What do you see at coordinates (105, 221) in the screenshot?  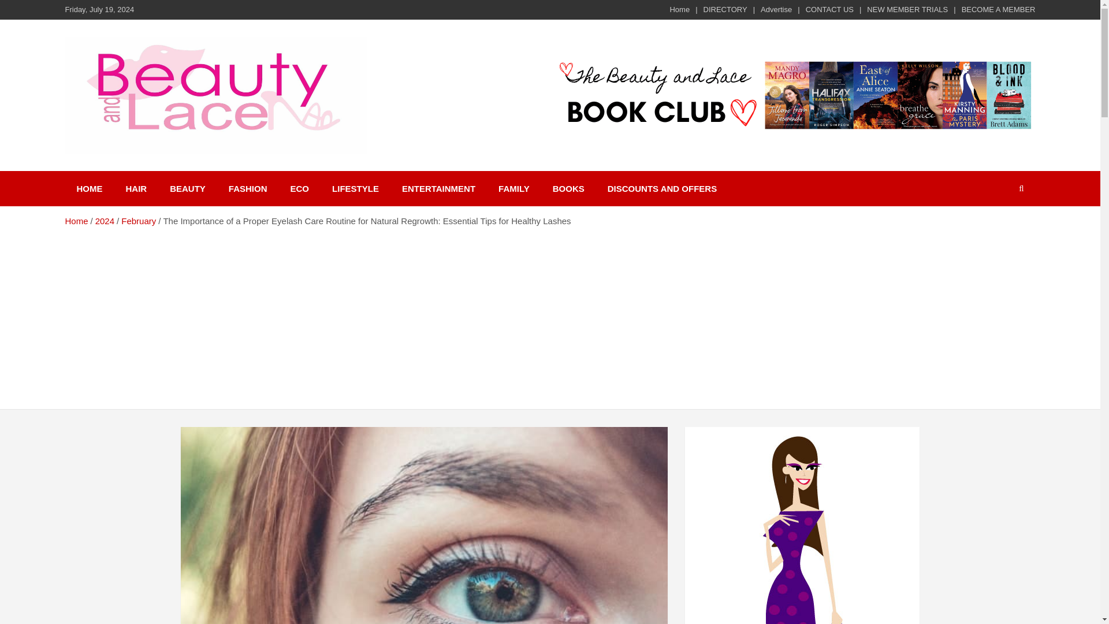 I see `2024` at bounding box center [105, 221].